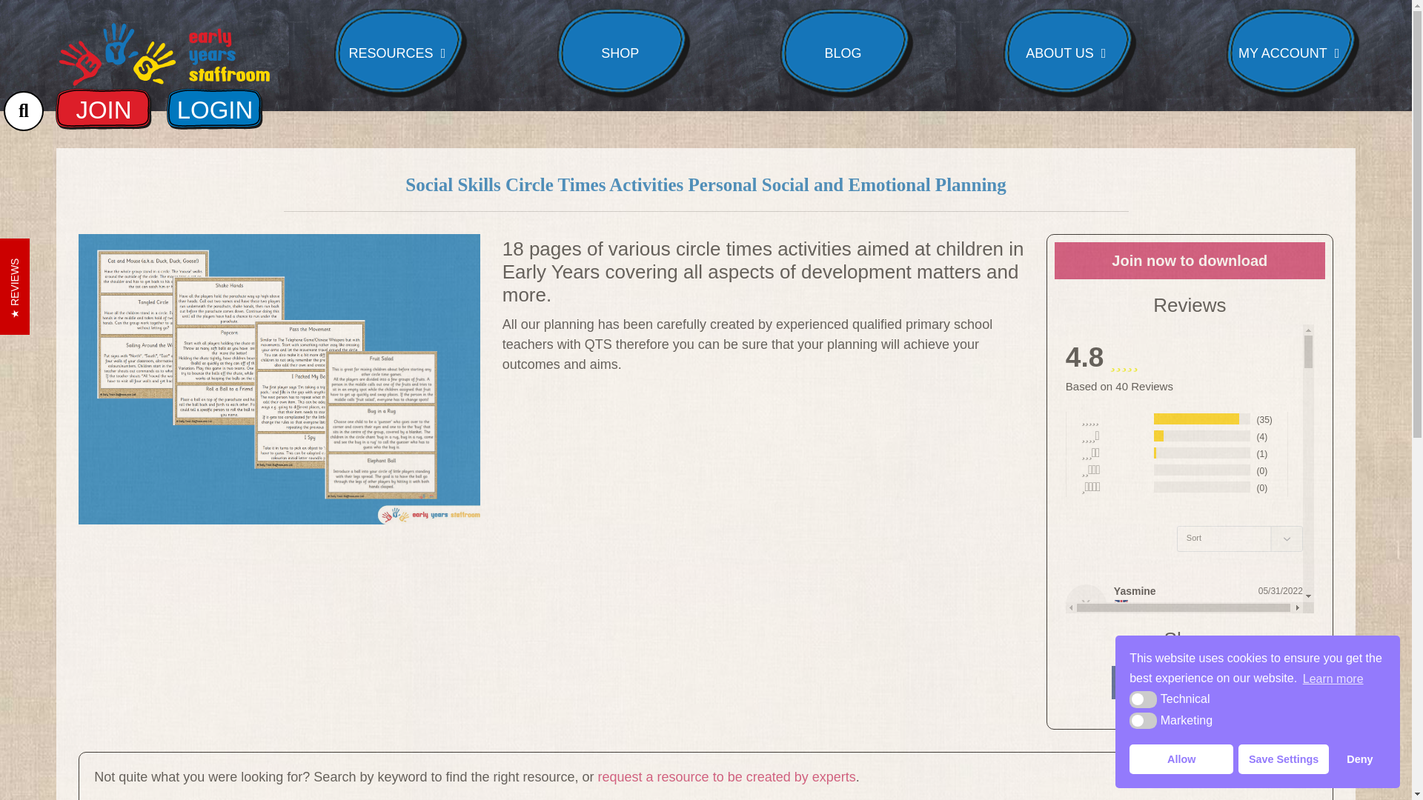  Describe the element at coordinates (215, 104) in the screenshot. I see `LOGIN` at that location.